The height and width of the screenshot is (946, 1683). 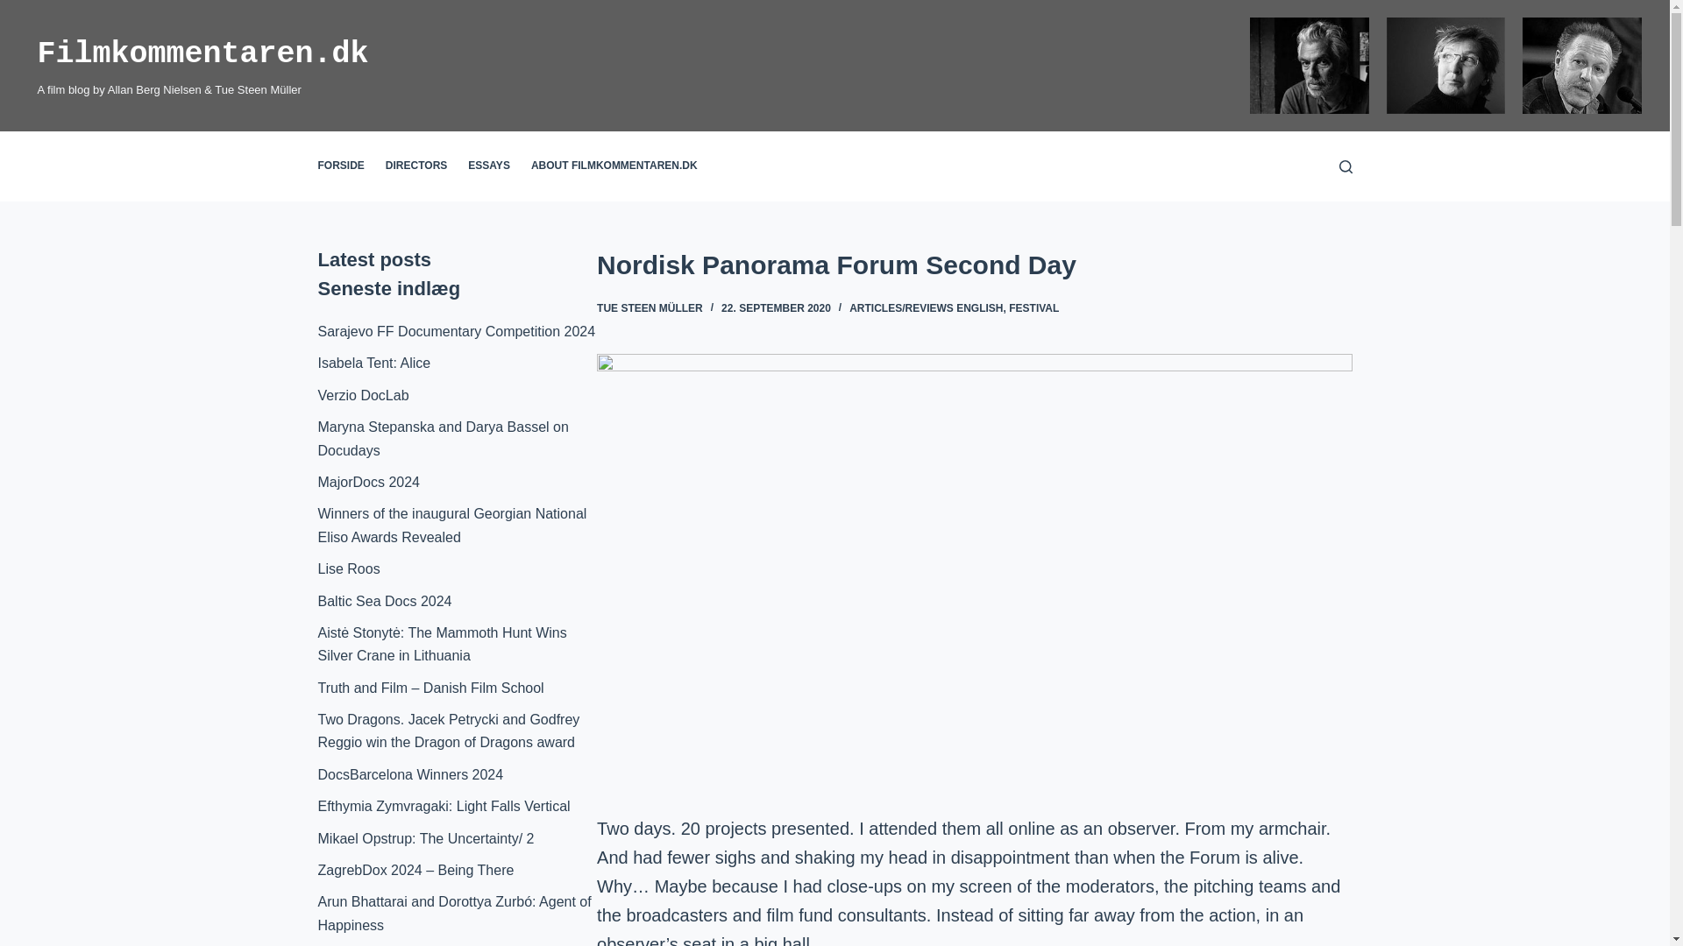 What do you see at coordinates (363, 395) in the screenshot?
I see `Verzio DocLab` at bounding box center [363, 395].